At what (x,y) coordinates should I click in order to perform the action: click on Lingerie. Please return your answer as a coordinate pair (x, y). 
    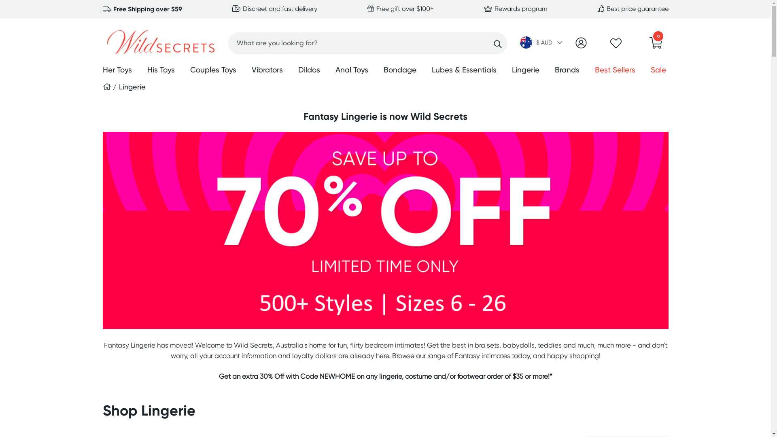
    Looking at the image, I should click on (132, 87).